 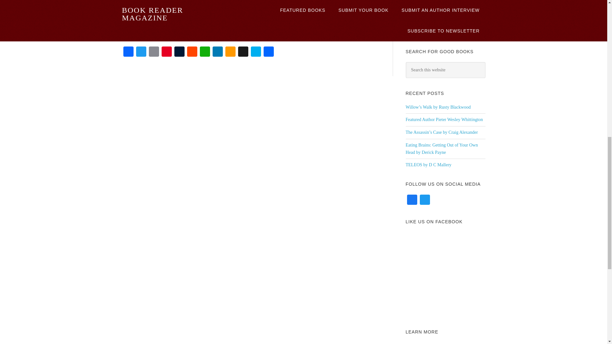 What do you see at coordinates (217, 52) in the screenshot?
I see `LinkedIn` at bounding box center [217, 52].